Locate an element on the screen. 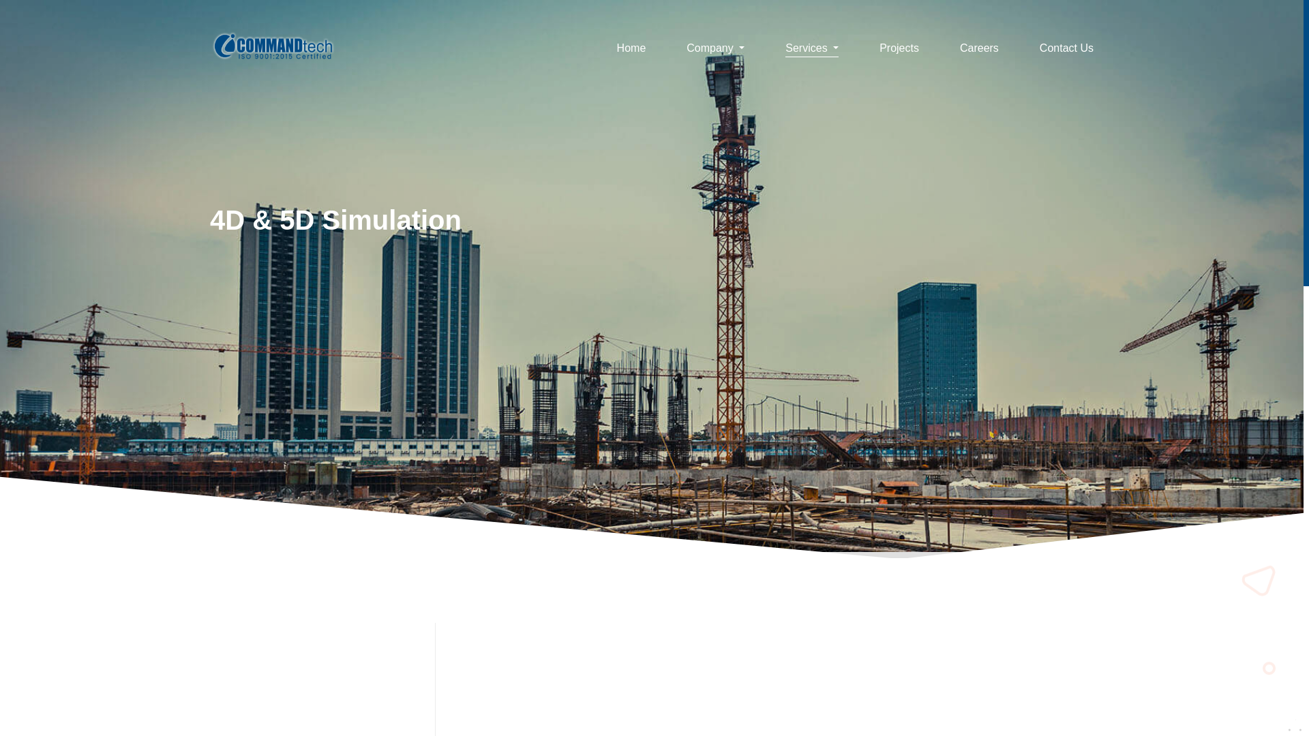 This screenshot has height=736, width=1309. Home is located at coordinates (631, 50).